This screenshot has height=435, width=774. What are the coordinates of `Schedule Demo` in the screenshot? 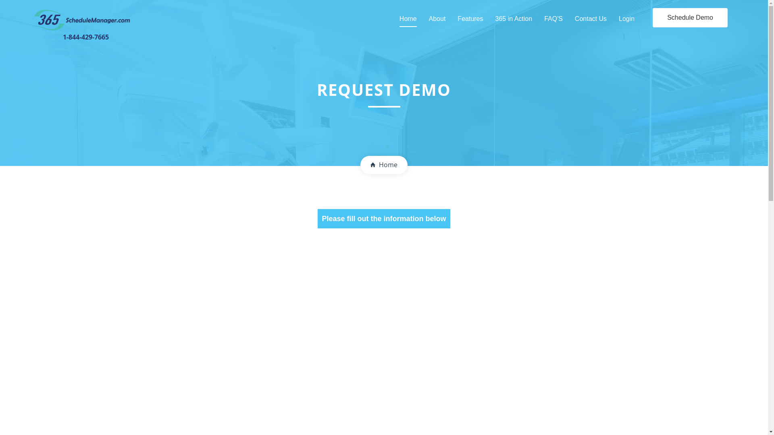 It's located at (690, 18).